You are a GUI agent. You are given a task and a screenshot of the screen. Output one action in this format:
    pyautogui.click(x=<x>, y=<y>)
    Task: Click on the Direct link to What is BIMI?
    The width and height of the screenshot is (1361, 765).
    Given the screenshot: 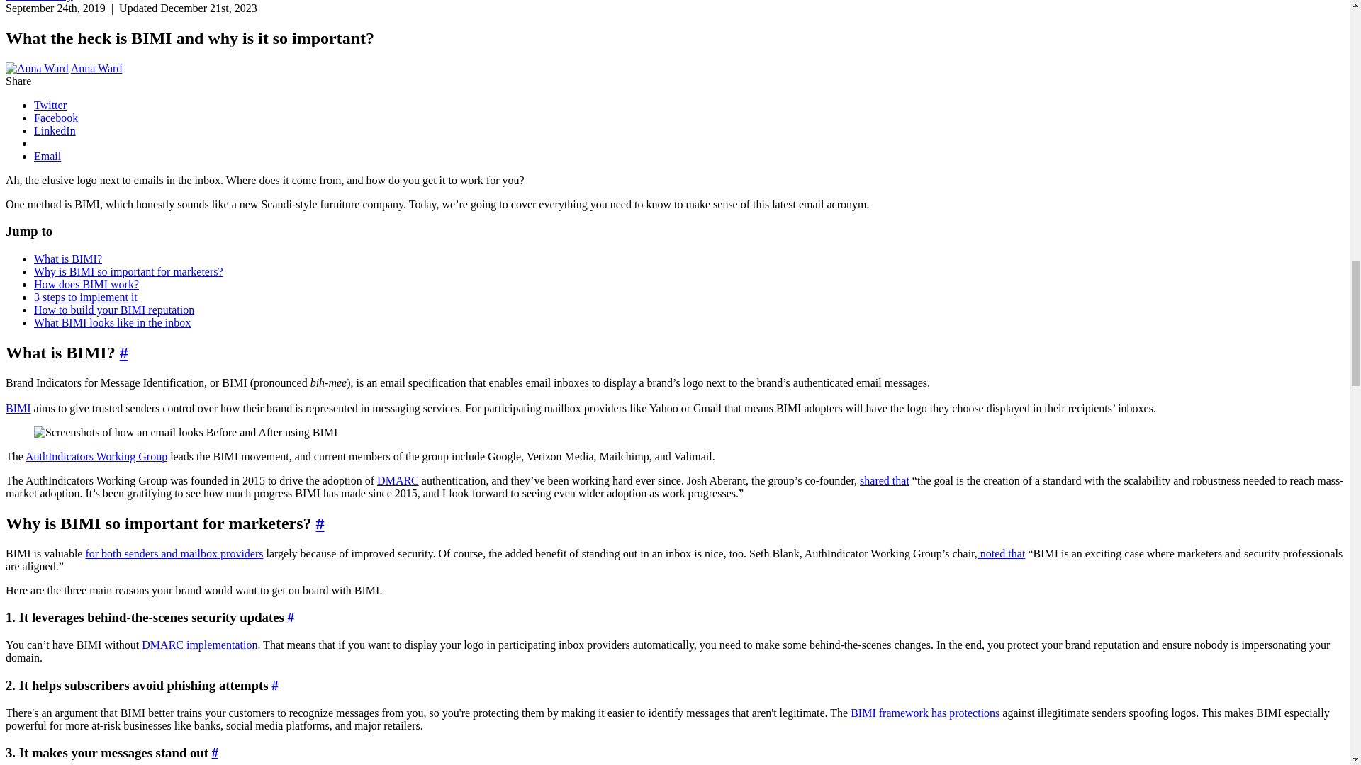 What is the action you would take?
    pyautogui.click(x=123, y=352)
    